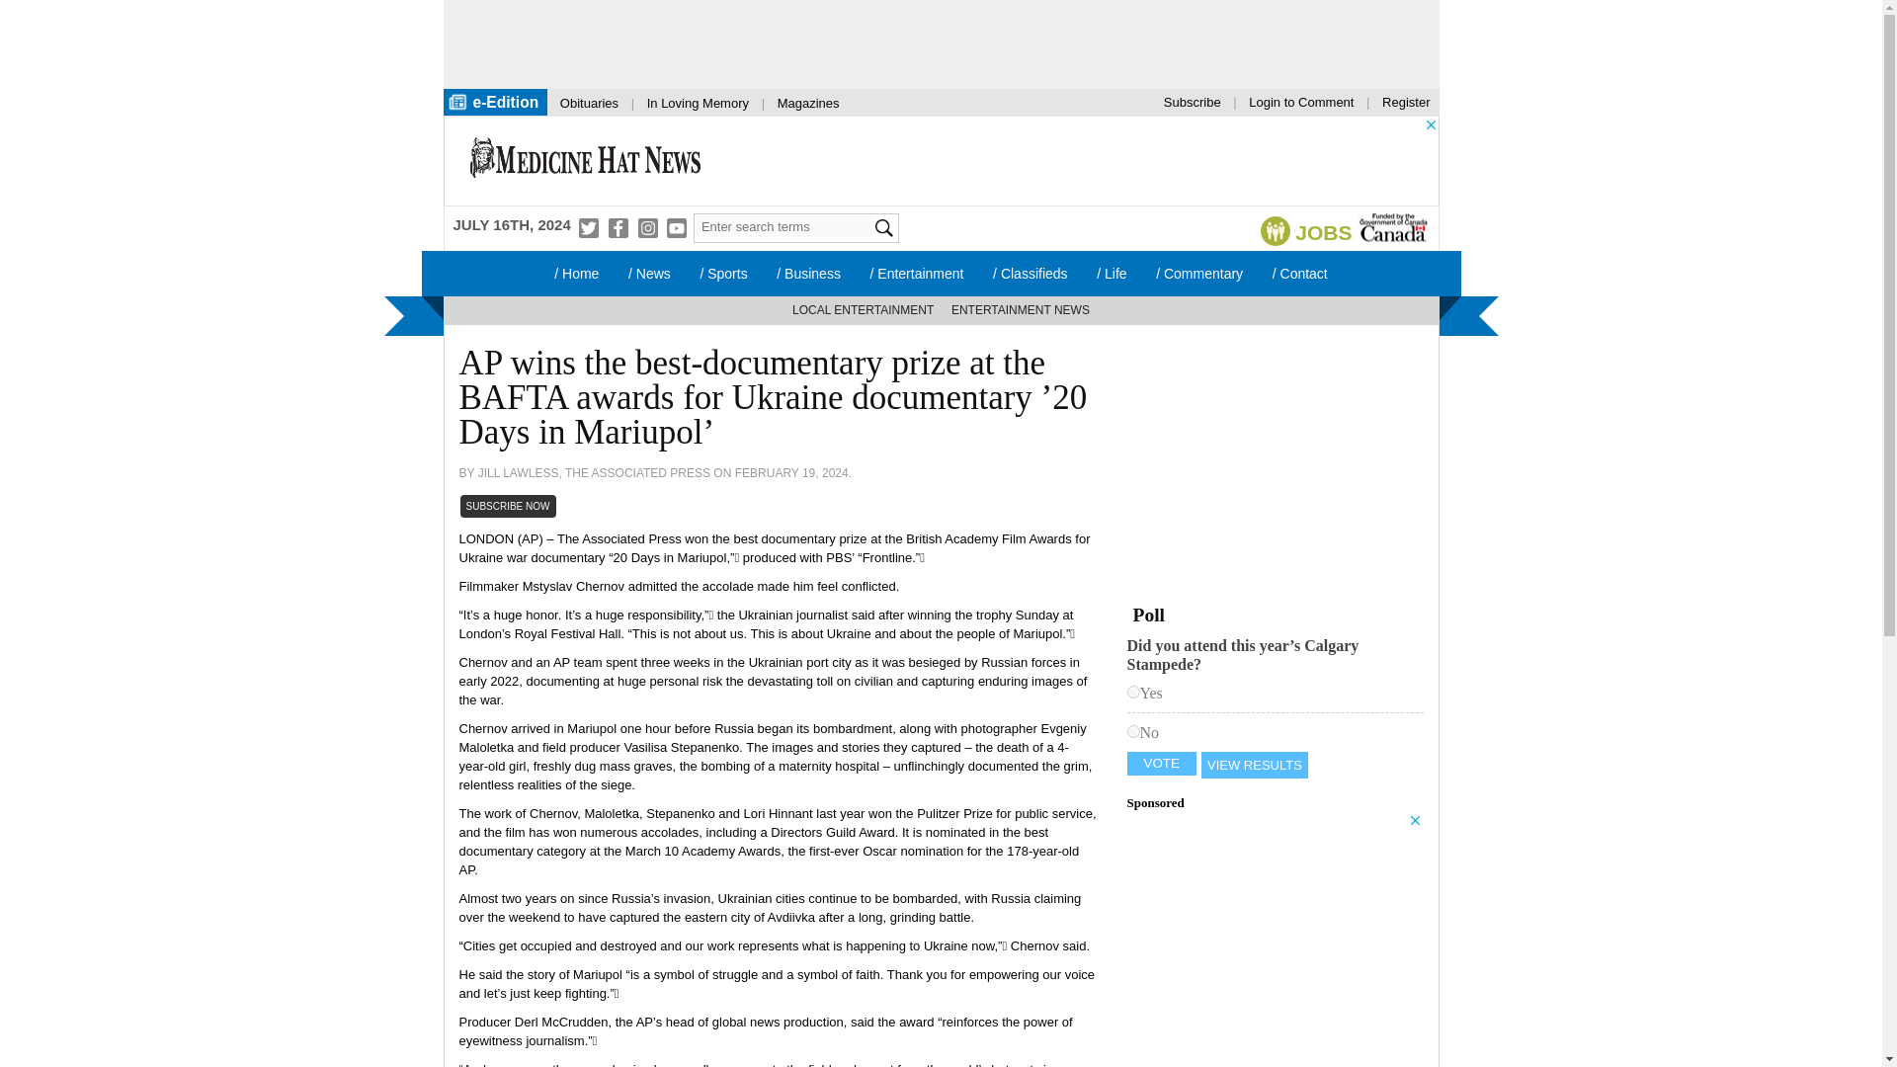  I want to click on Sports, so click(723, 273).